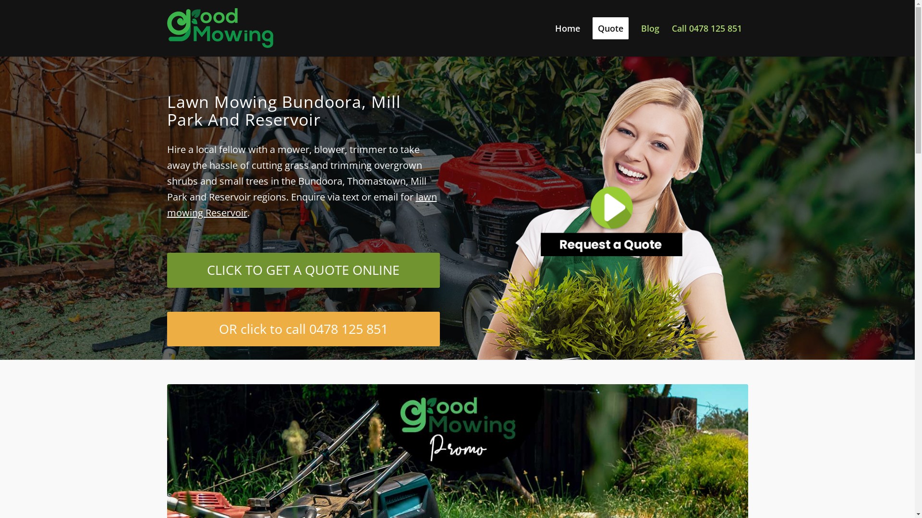 The width and height of the screenshot is (922, 518). What do you see at coordinates (303, 329) in the screenshot?
I see `OR click to call 0478 125 851` at bounding box center [303, 329].